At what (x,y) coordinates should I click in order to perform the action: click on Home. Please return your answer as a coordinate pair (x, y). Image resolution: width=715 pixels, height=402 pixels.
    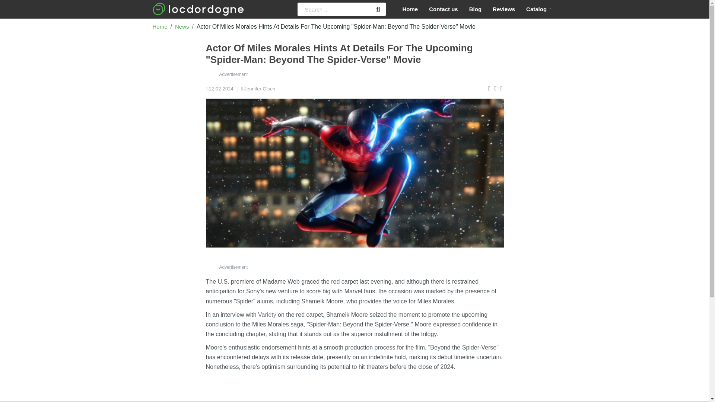
    Looking at the image, I should click on (410, 9).